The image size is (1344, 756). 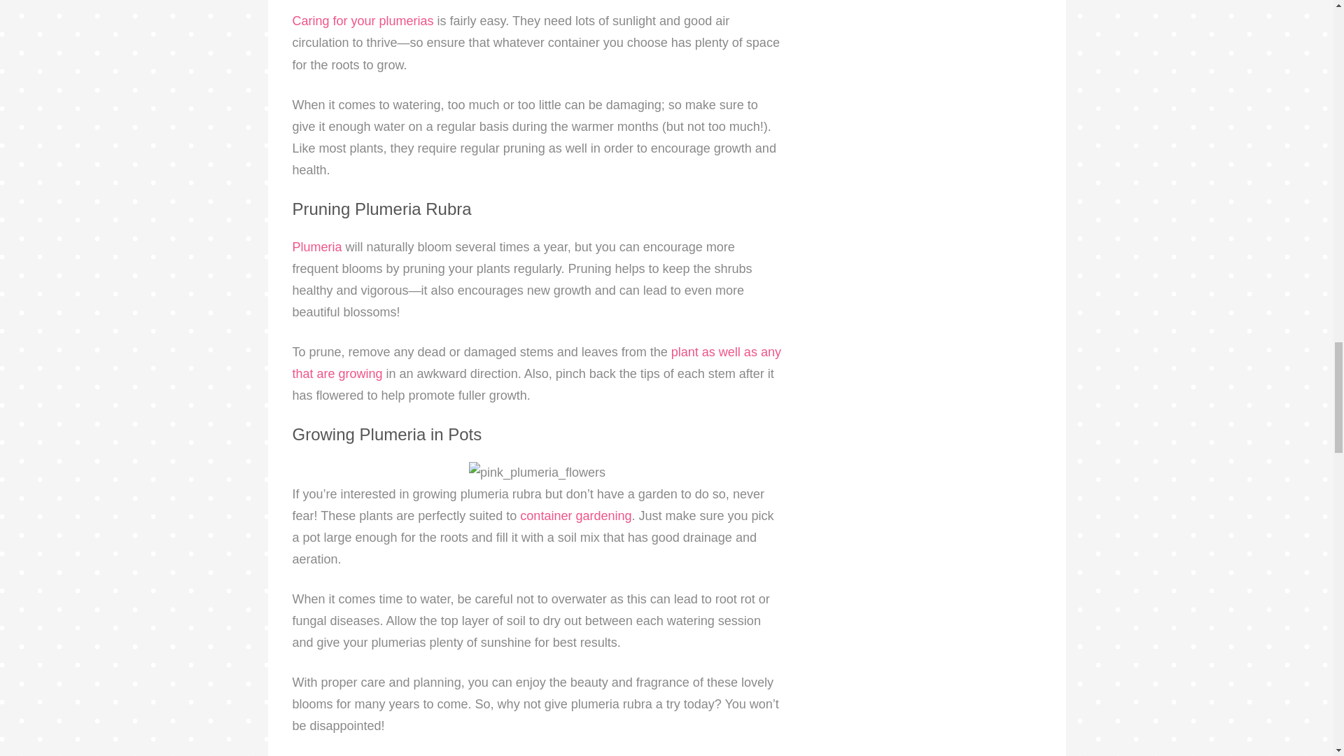 I want to click on plant as well as any that are growing, so click(x=536, y=363).